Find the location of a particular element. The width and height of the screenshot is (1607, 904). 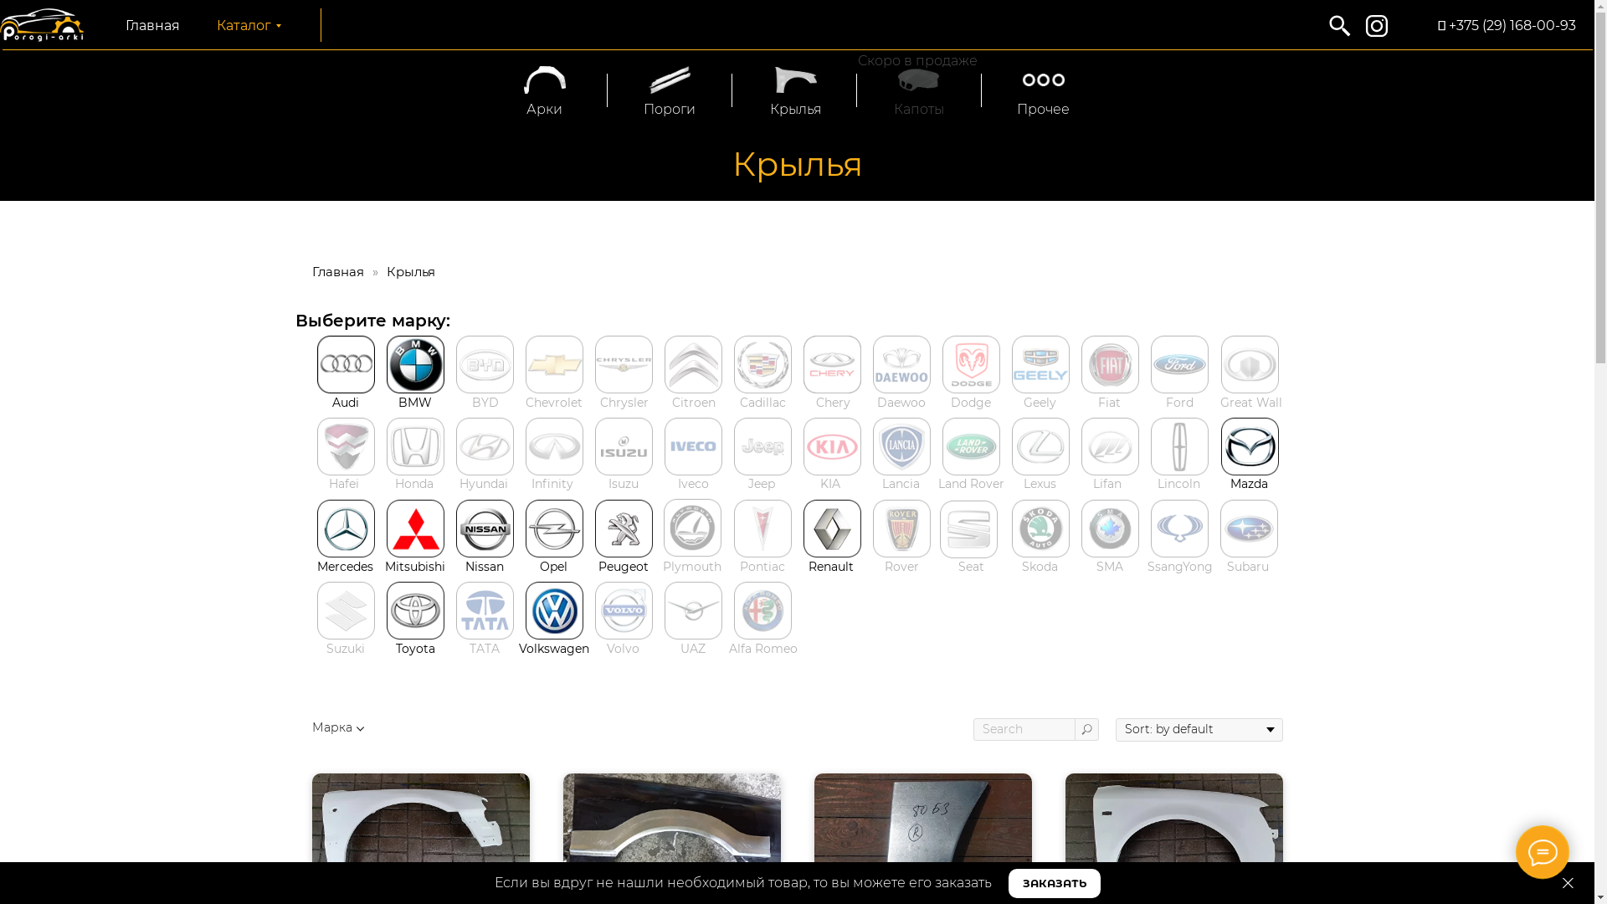

Daewoo is located at coordinates (901, 403).